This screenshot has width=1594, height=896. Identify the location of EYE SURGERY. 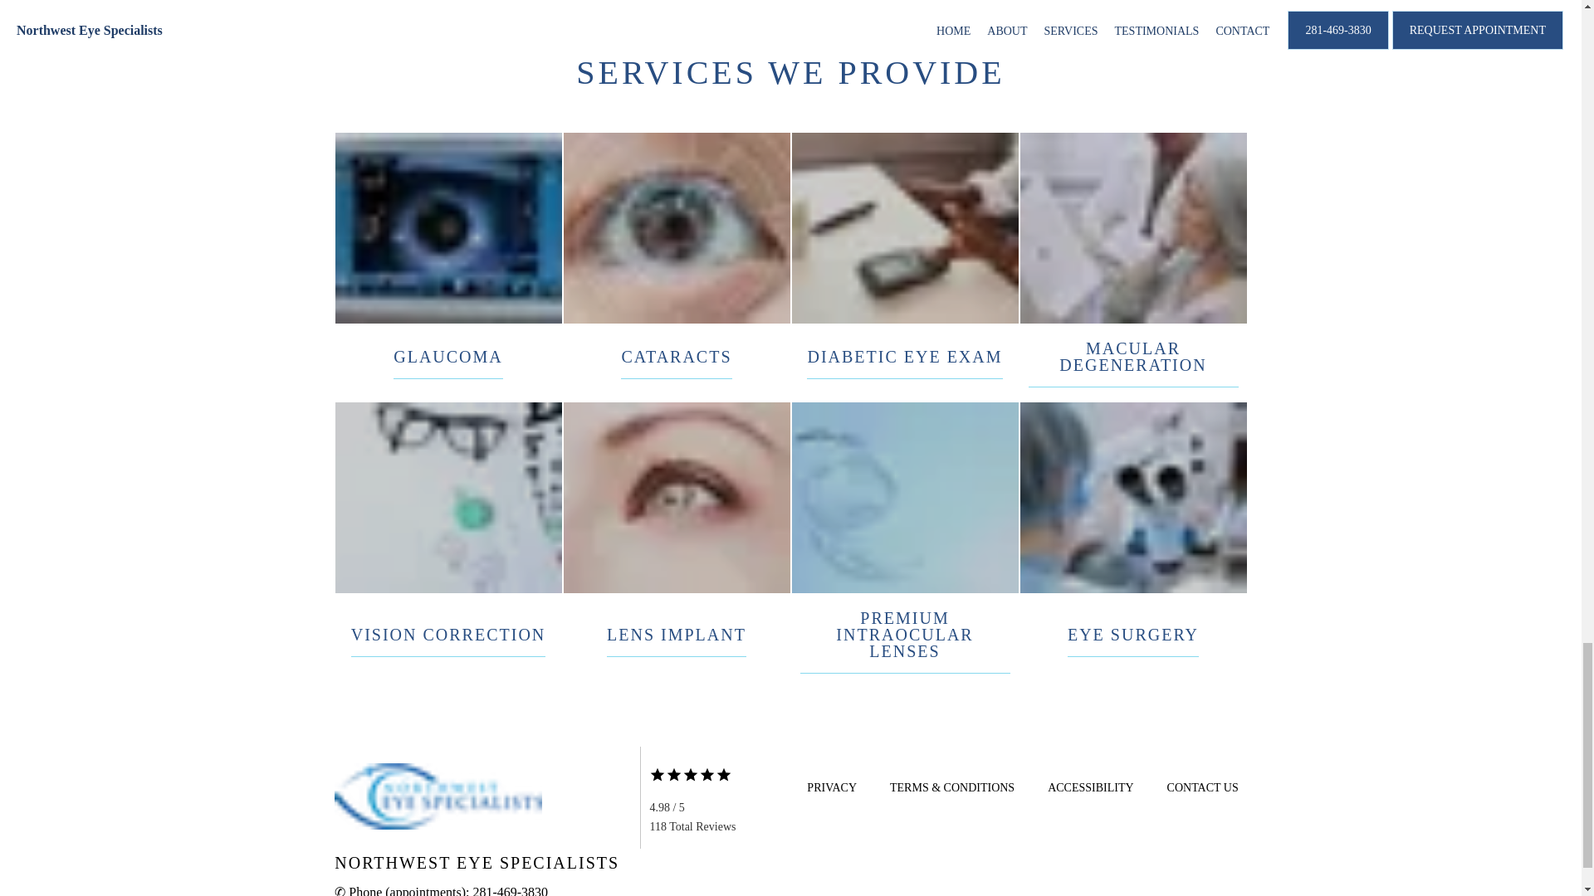
(1132, 635).